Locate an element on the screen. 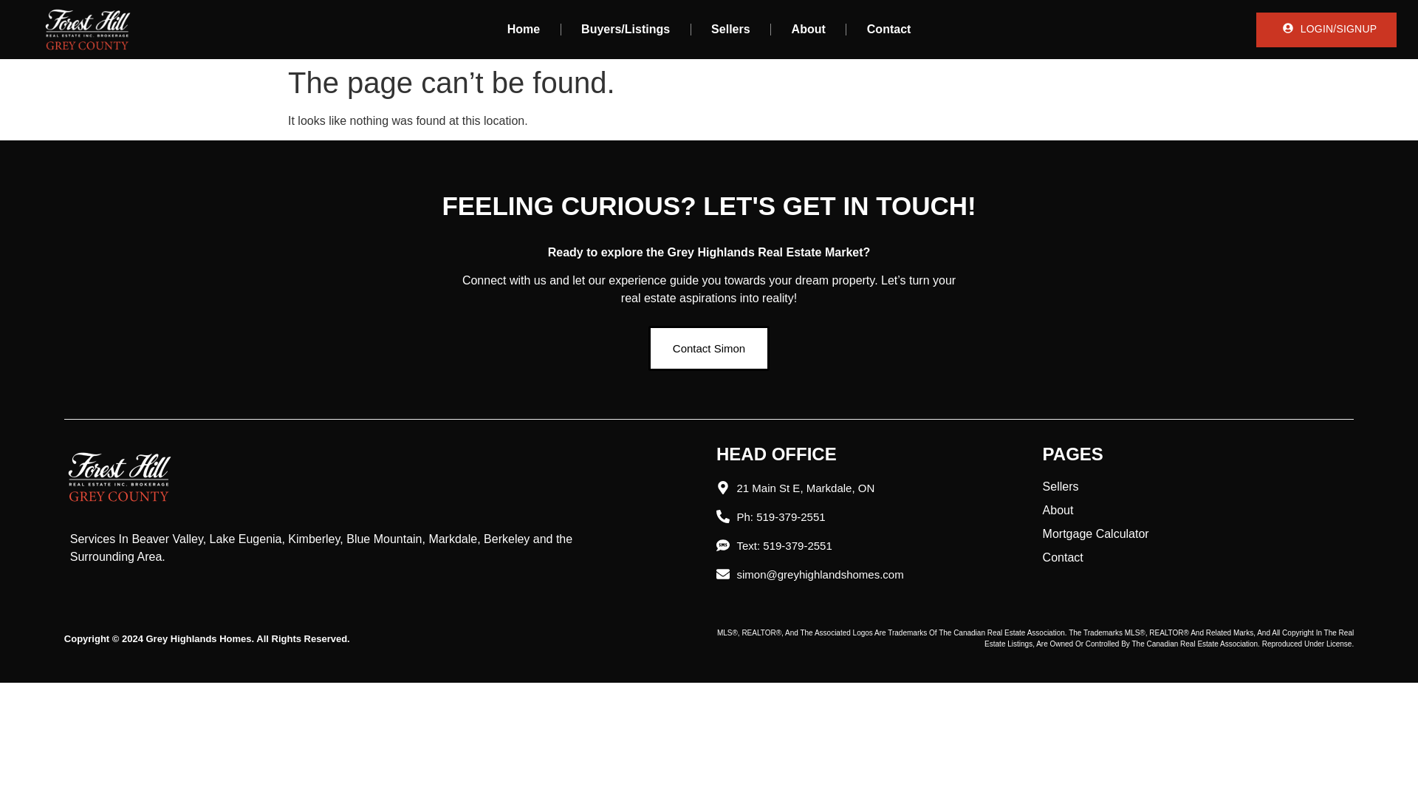 Image resolution: width=1418 pixels, height=798 pixels. Contact is located at coordinates (888, 30).